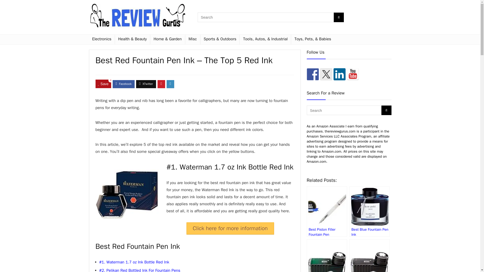  I want to click on Follow us on Twitter, so click(326, 74).